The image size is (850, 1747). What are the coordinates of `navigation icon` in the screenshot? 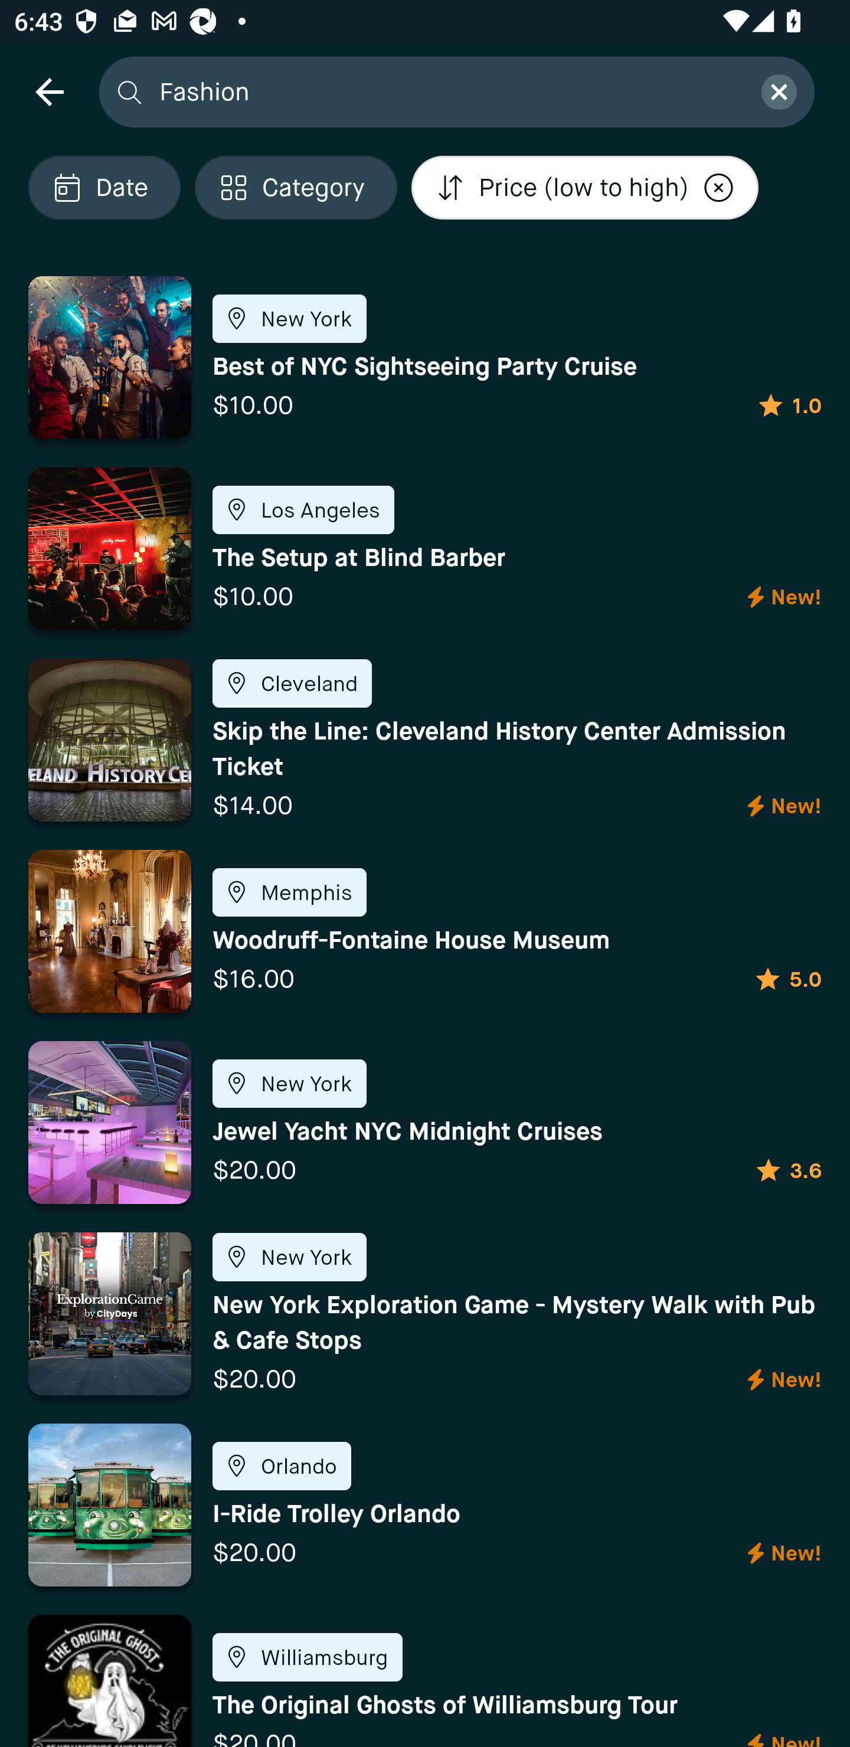 It's located at (49, 91).